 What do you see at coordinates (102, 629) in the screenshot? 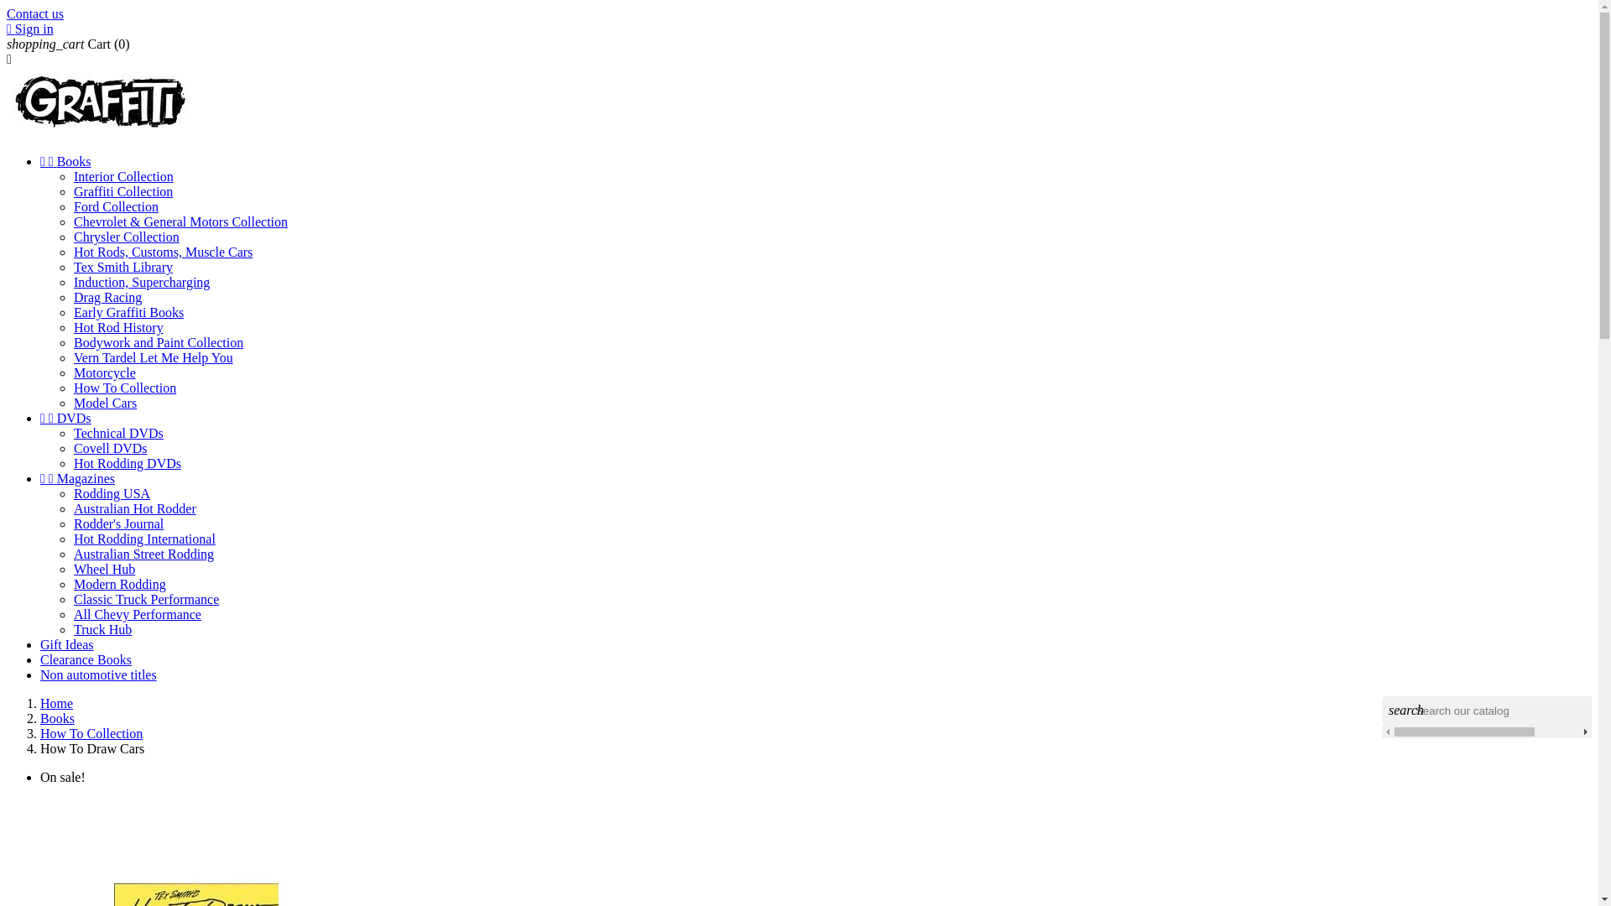
I see `Truck Hub` at bounding box center [102, 629].